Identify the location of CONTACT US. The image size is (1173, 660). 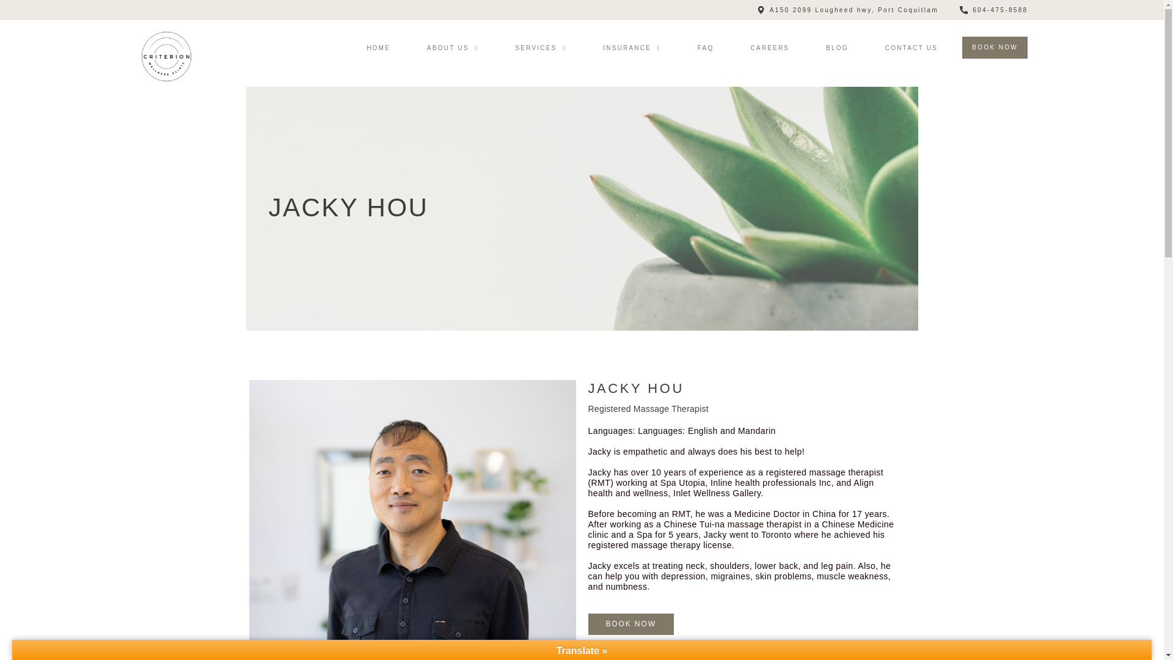
(912, 48).